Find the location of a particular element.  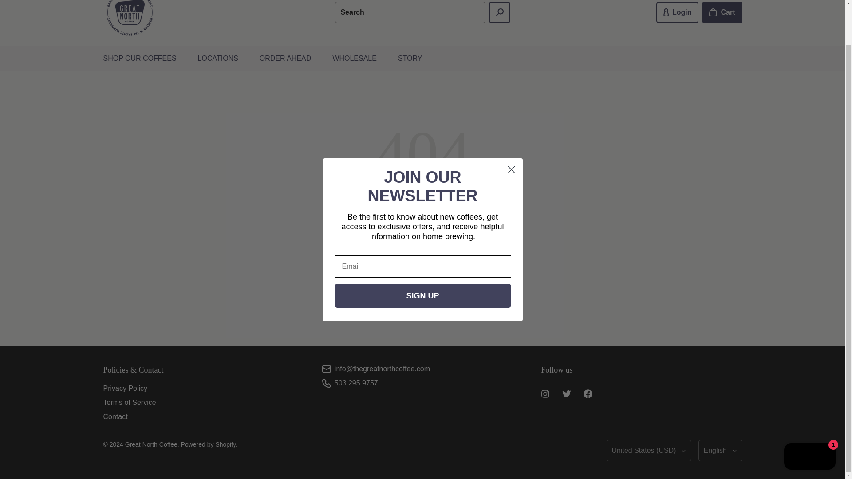

STORY is located at coordinates (410, 58).